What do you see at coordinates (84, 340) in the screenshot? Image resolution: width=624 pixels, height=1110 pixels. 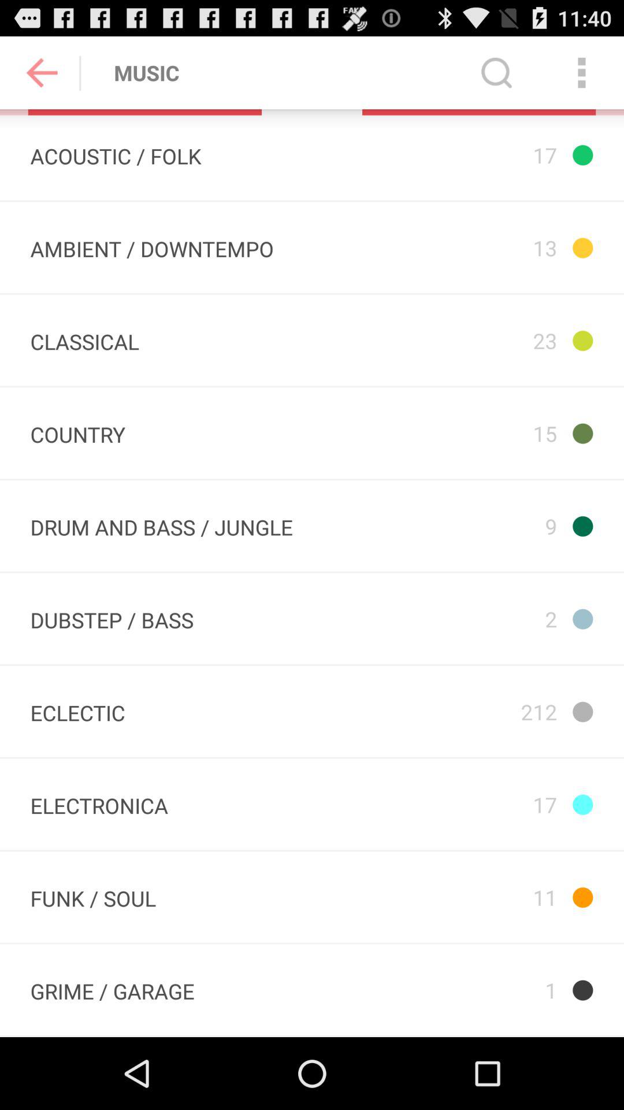 I see `choose the icon below ambient / downtempo icon` at bounding box center [84, 340].